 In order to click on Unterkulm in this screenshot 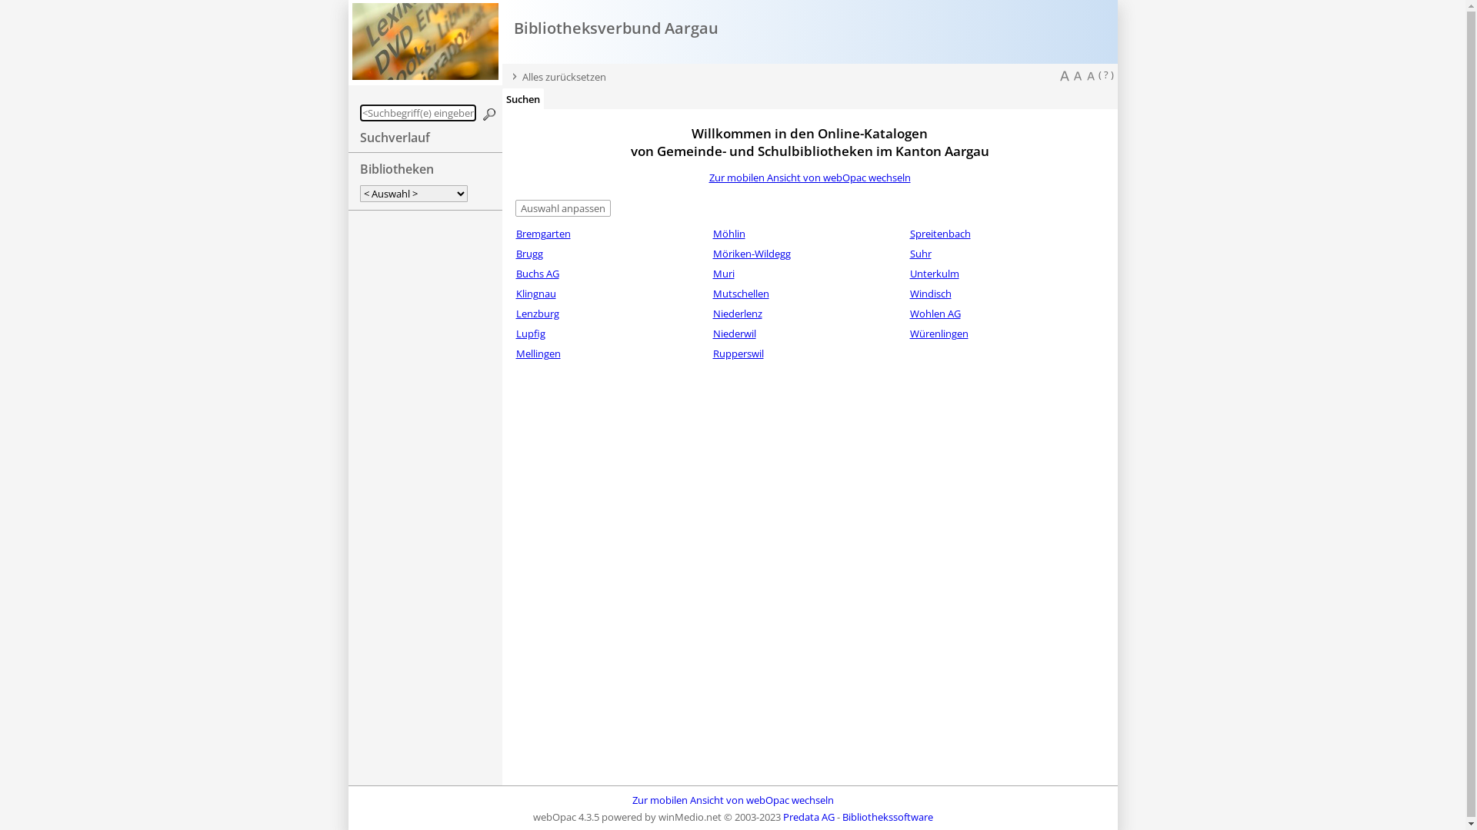, I will do `click(934, 274)`.